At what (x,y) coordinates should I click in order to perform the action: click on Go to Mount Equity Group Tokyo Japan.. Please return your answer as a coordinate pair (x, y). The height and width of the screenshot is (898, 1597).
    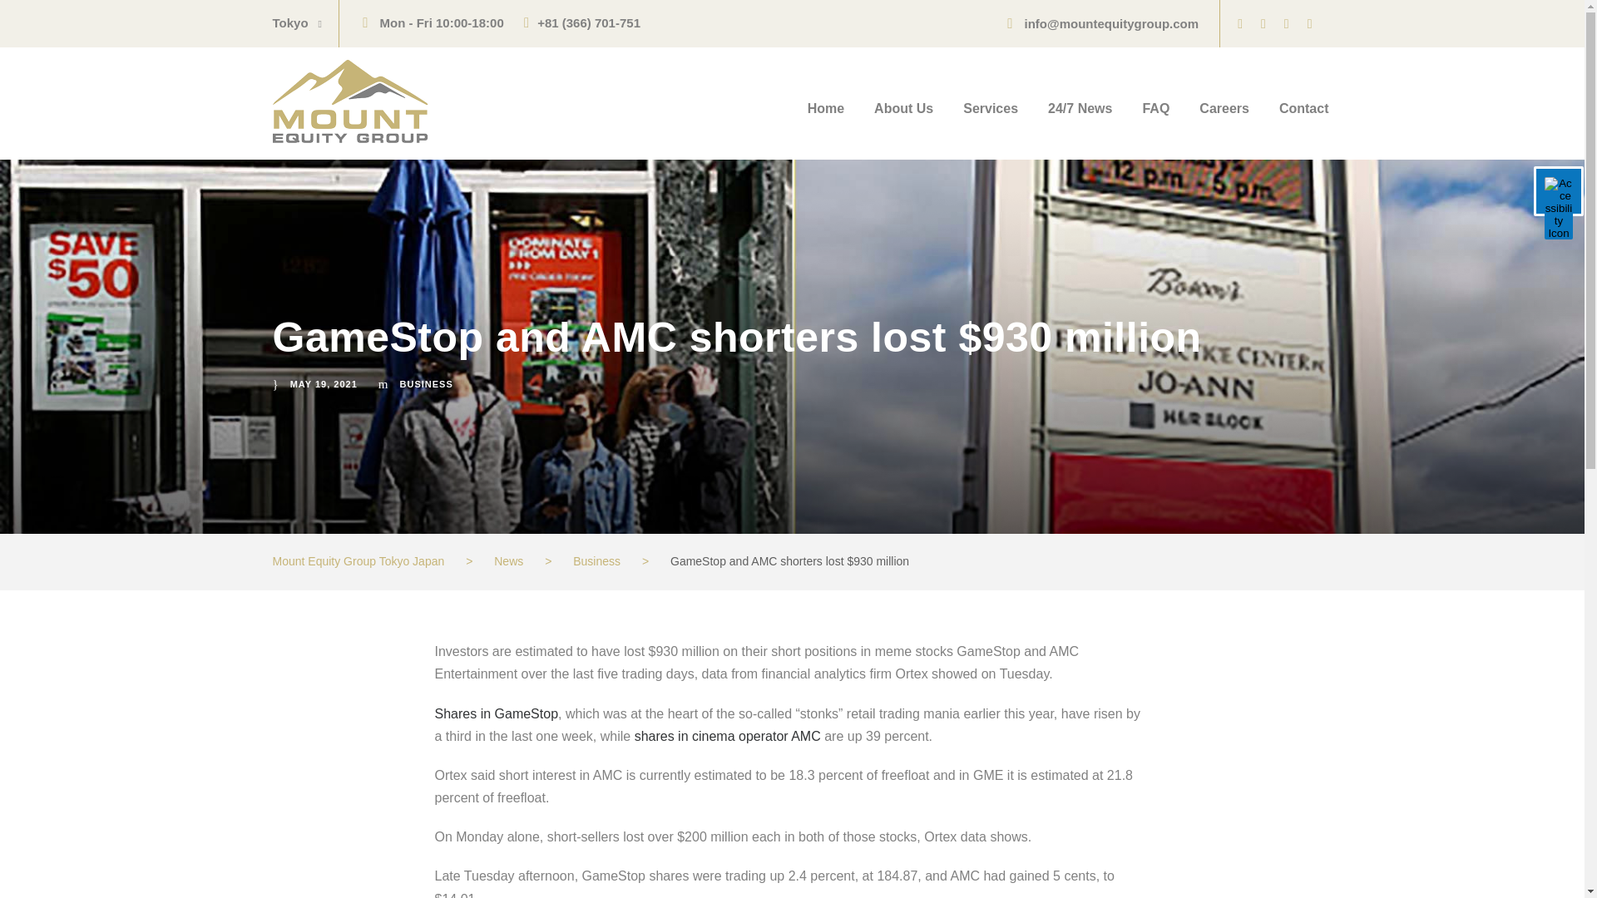
    Looking at the image, I should click on (359, 560).